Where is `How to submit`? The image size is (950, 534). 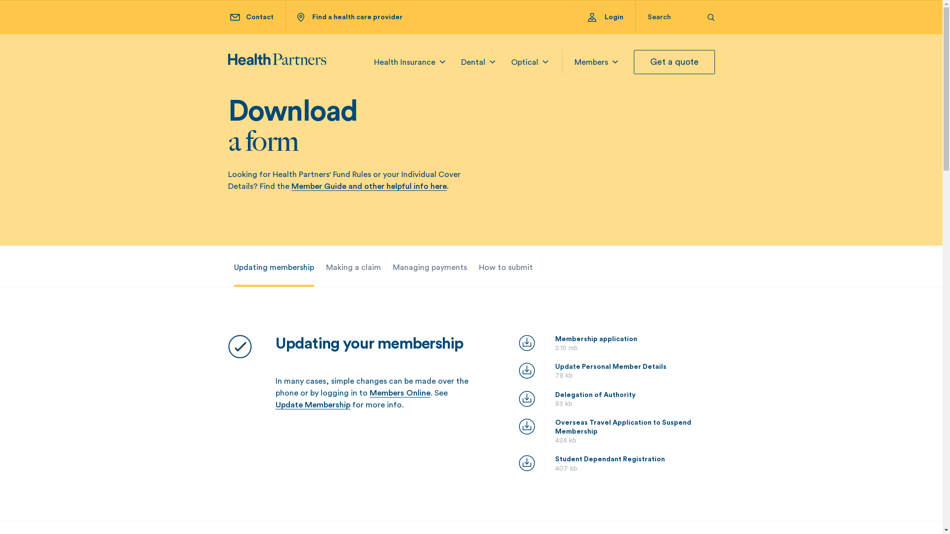
How to submit is located at coordinates (506, 267).